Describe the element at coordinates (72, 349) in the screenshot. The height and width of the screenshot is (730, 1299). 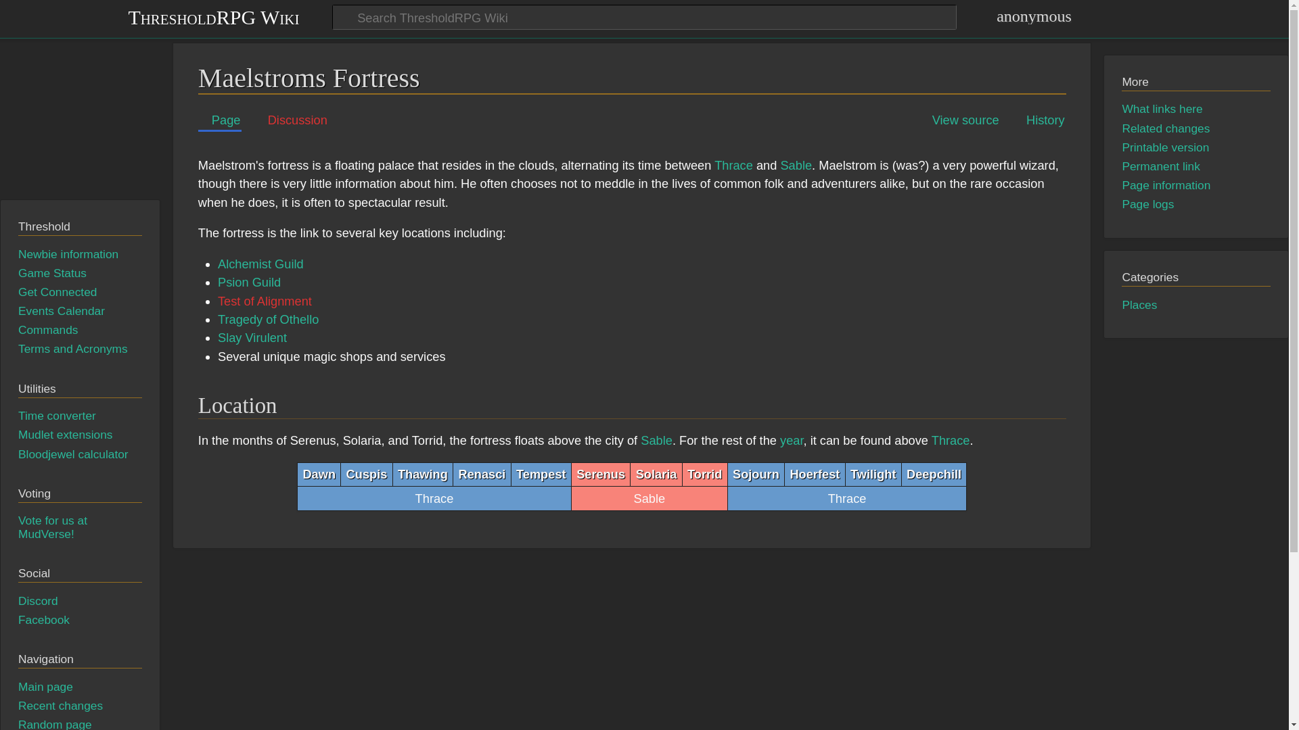
I see `Terms and Acronyms` at that location.